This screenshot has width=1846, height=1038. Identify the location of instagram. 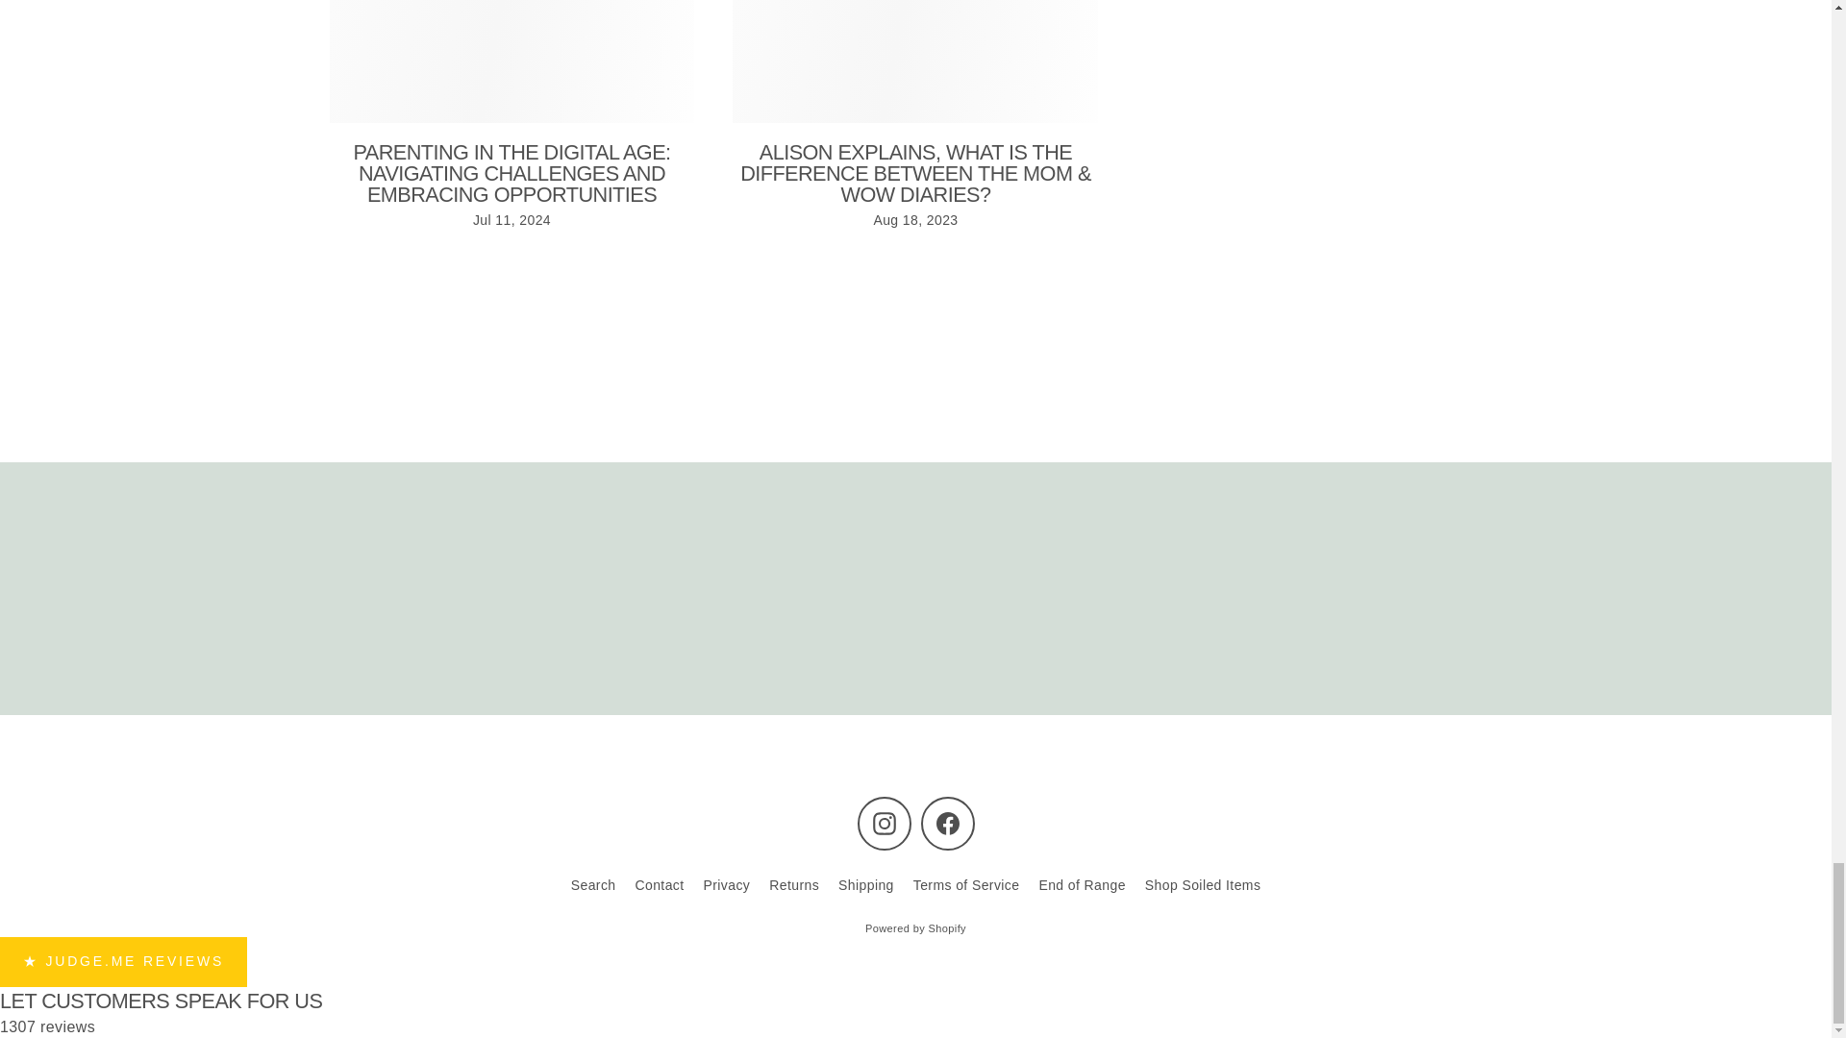
(885, 823).